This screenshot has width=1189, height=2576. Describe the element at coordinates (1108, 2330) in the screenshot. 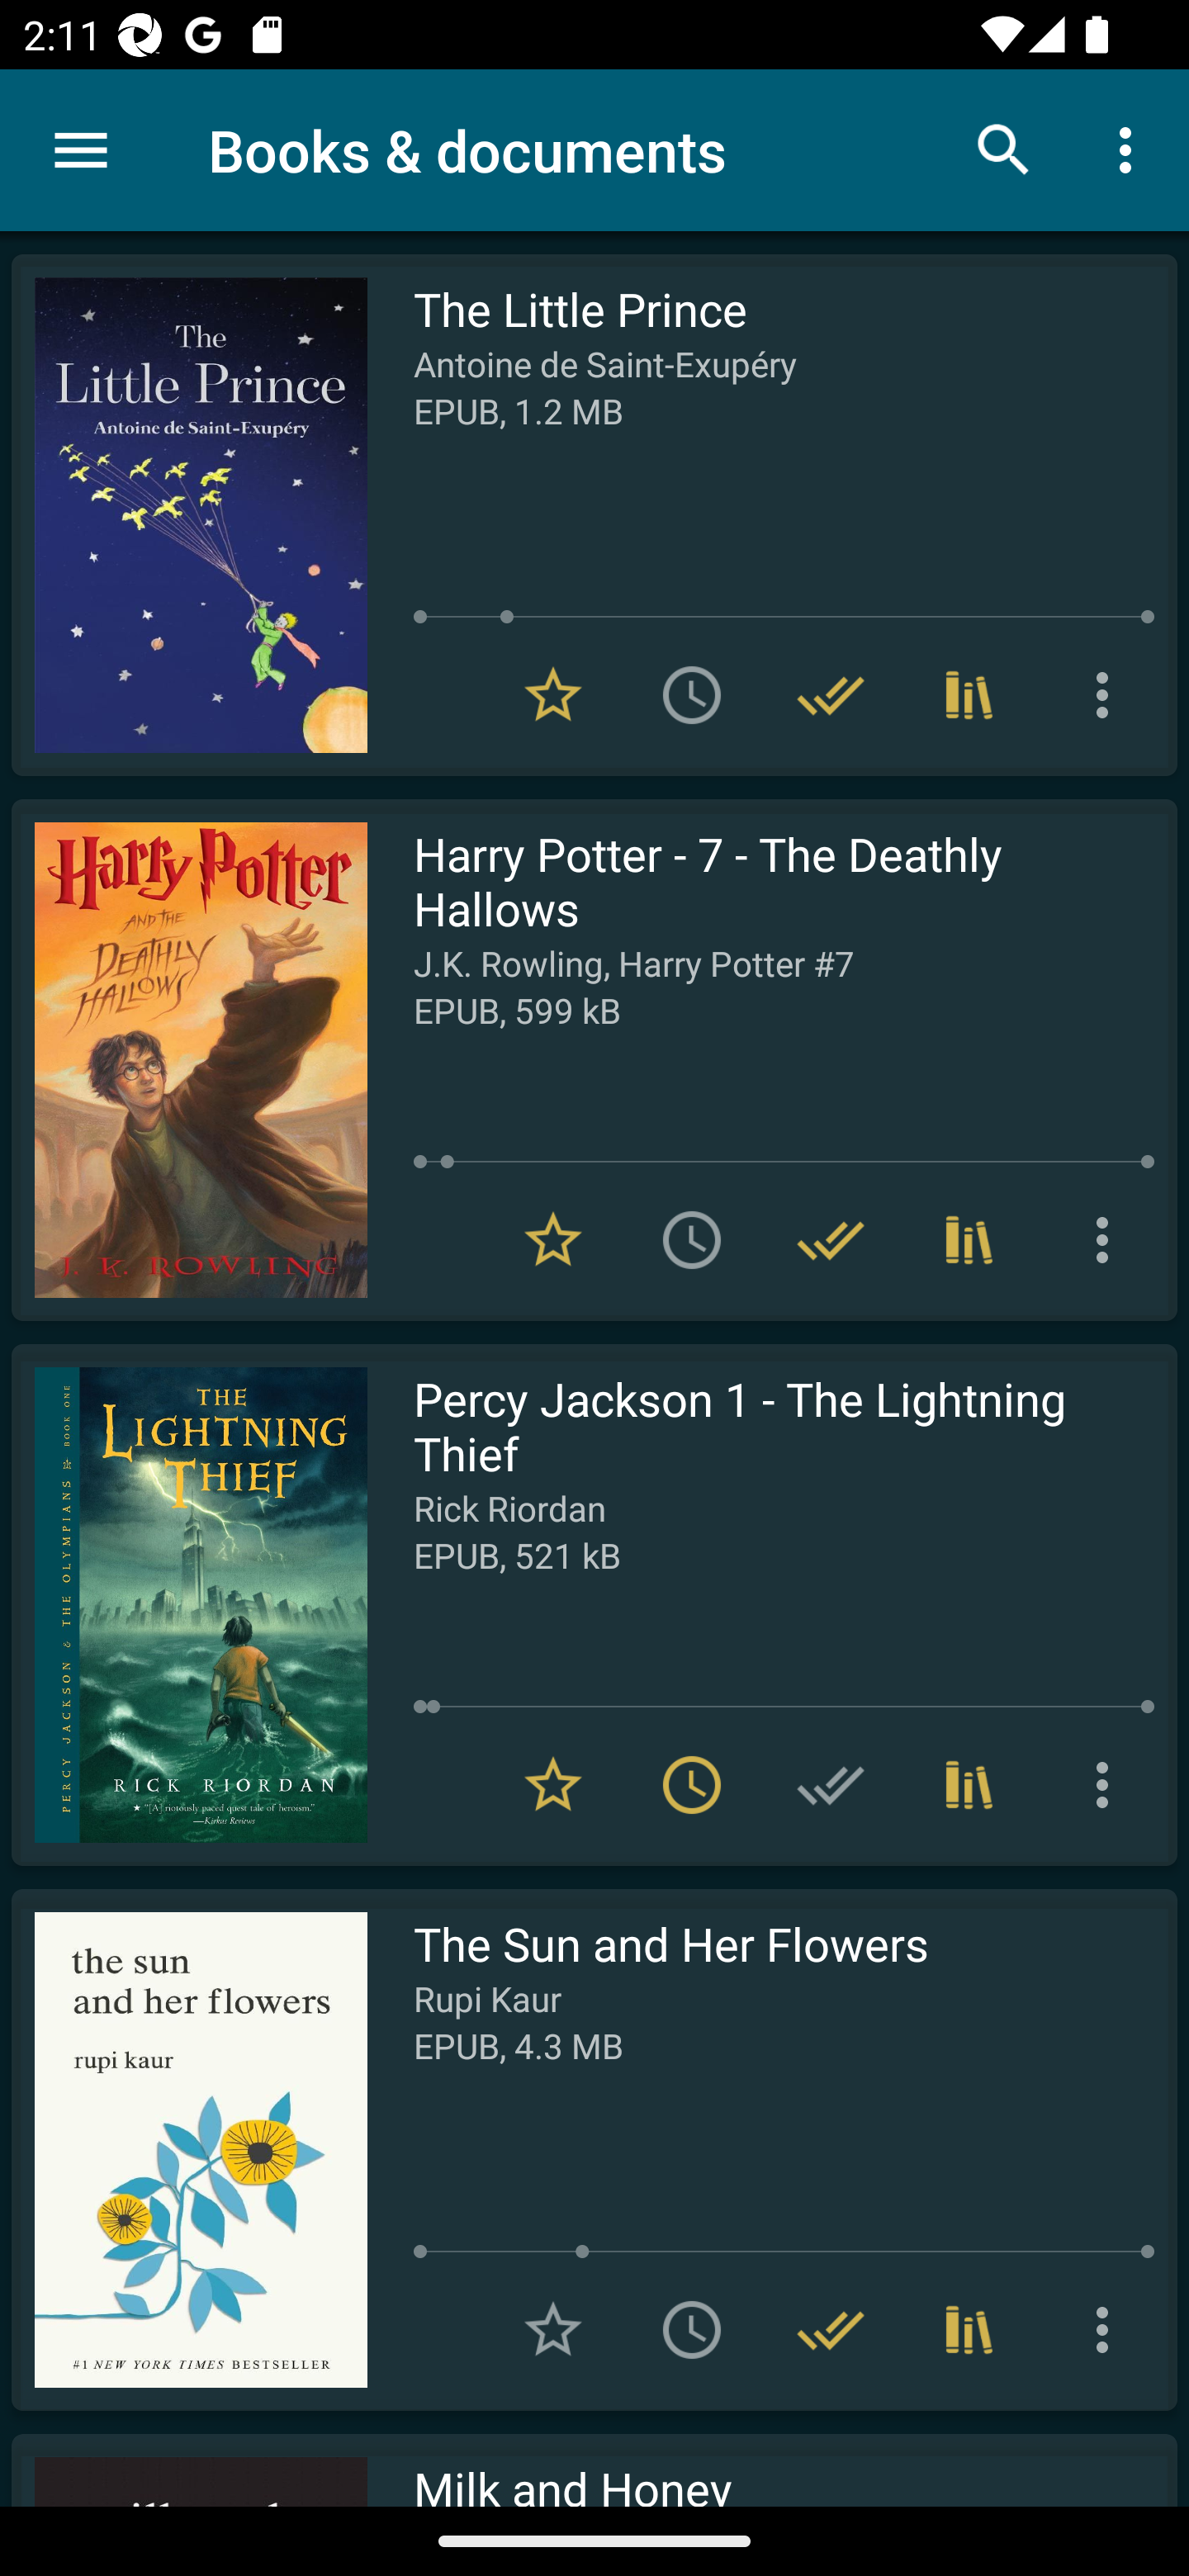

I see `More options` at that location.